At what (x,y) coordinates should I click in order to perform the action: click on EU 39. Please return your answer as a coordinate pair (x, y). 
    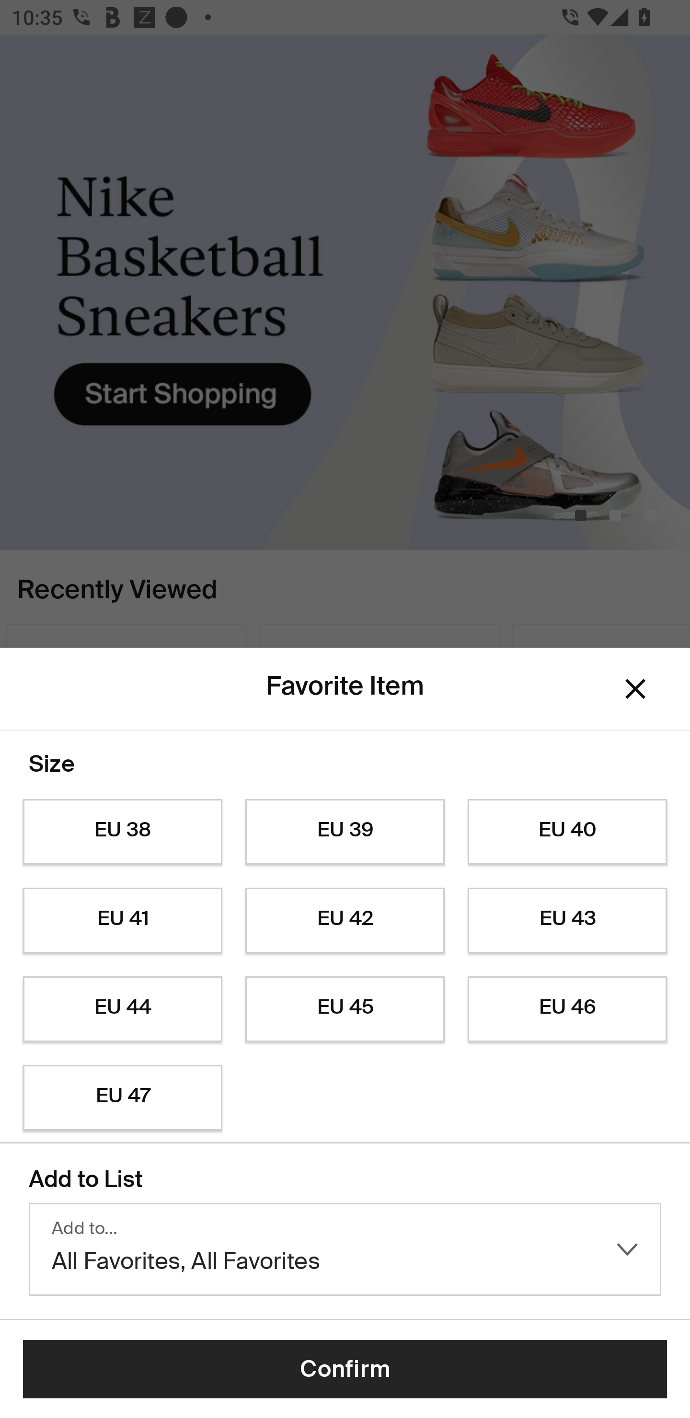
    Looking at the image, I should click on (345, 832).